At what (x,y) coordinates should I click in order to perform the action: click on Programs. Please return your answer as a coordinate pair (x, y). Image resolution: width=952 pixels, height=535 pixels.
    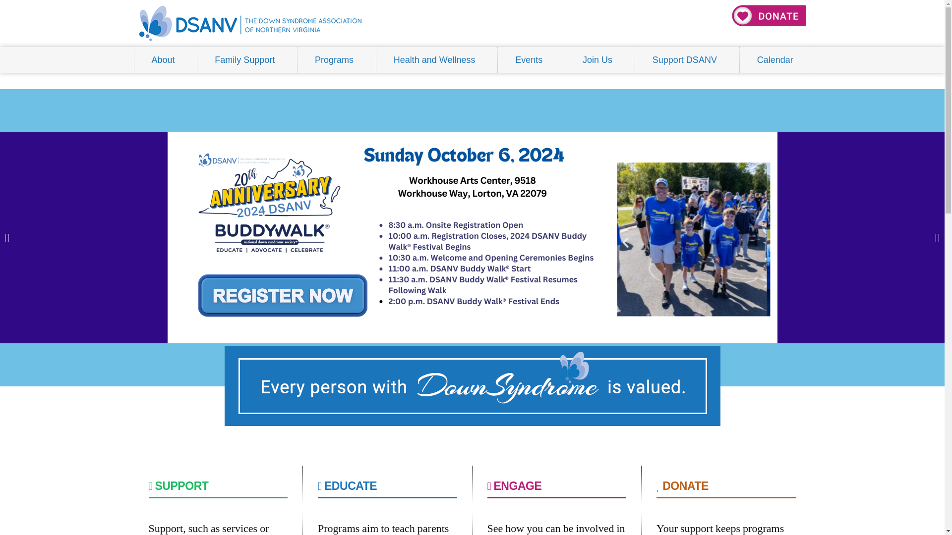
    Looking at the image, I should click on (336, 59).